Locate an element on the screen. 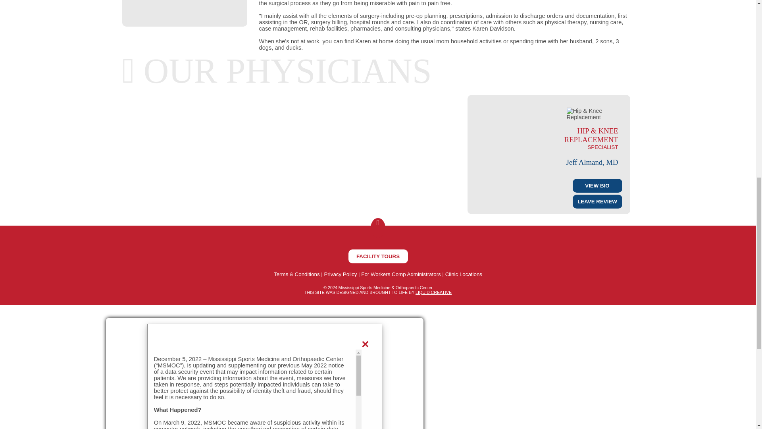  VIEW BIO is located at coordinates (597, 186).